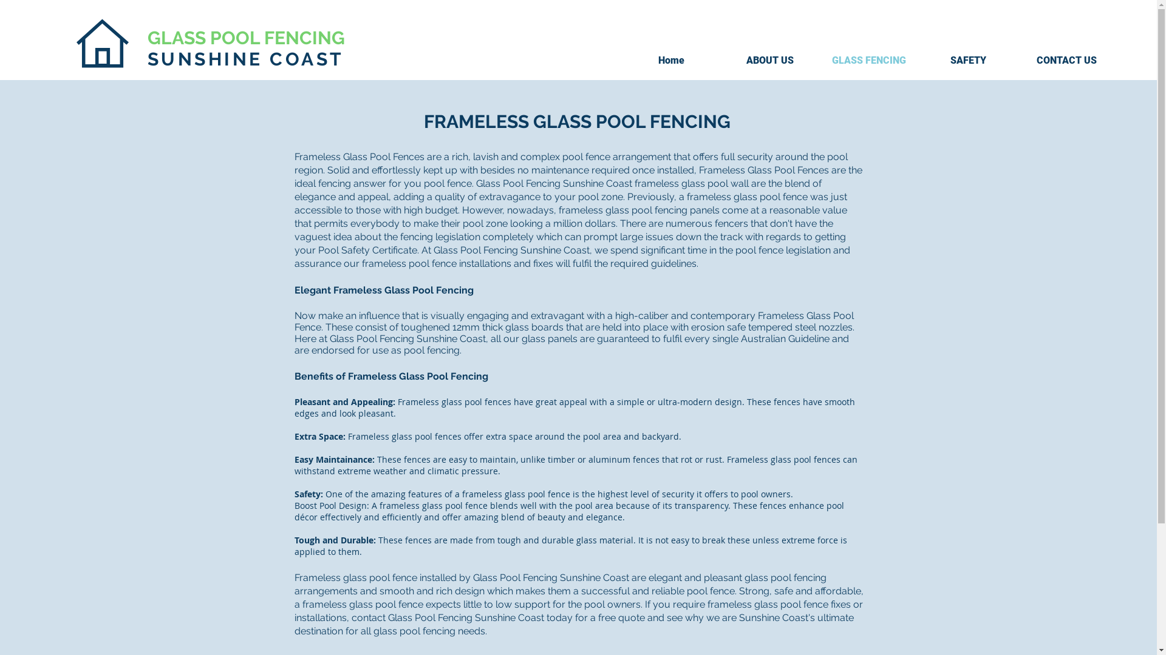 This screenshot has height=655, width=1166. Describe the element at coordinates (672, 61) in the screenshot. I see `Home` at that location.